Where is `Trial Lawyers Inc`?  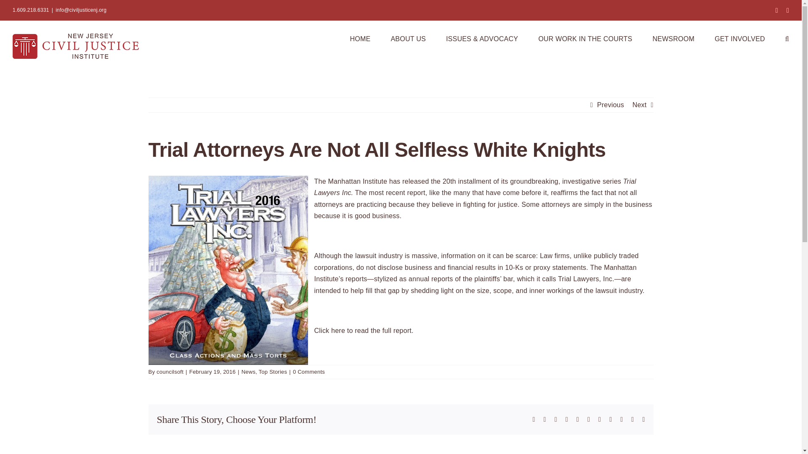 Trial Lawyers Inc is located at coordinates (475, 187).